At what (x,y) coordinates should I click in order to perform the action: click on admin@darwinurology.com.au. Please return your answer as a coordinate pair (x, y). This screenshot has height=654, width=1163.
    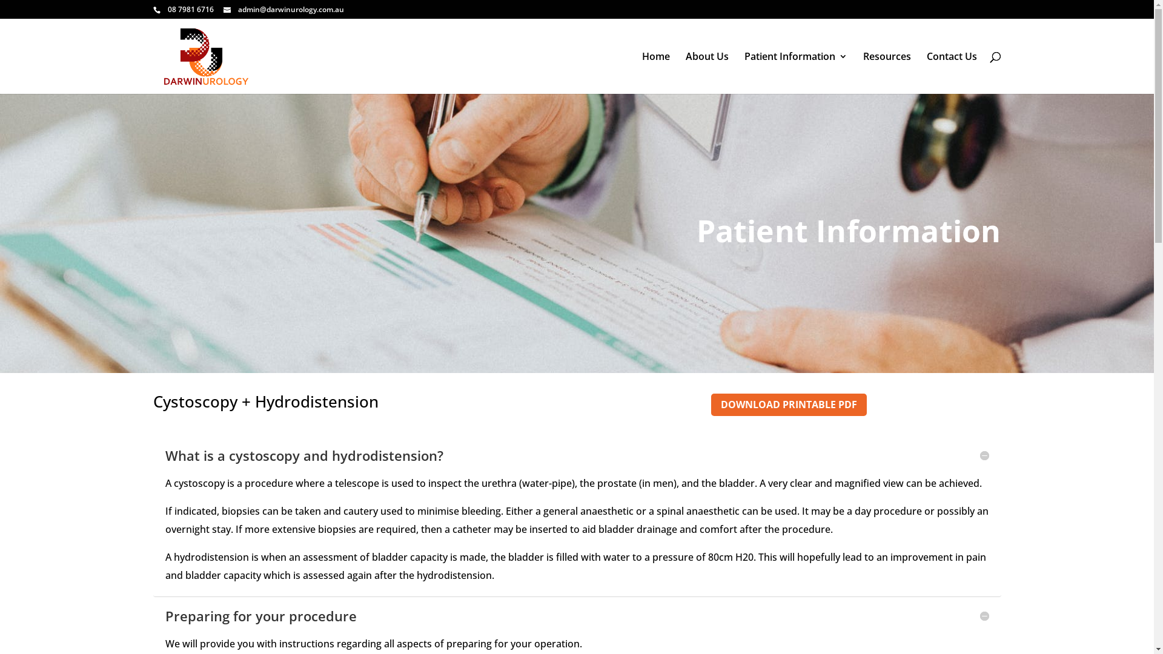
    Looking at the image, I should click on (283, 10).